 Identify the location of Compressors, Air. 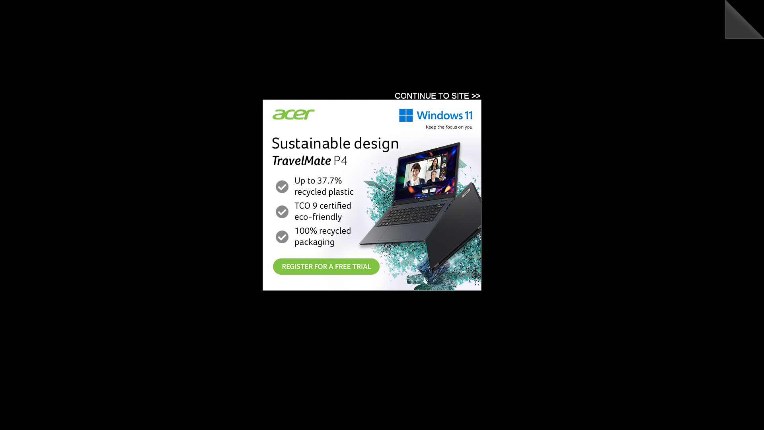
(202, 389).